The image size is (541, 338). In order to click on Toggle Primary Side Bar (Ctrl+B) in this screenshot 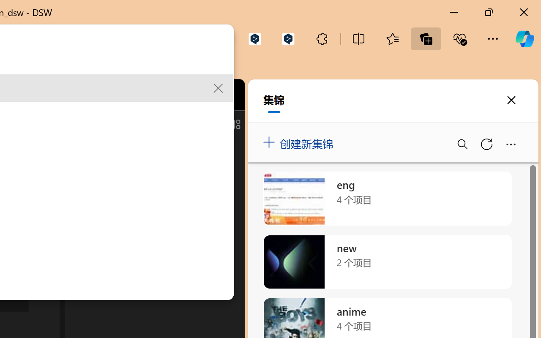, I will do `click(175, 124)`.